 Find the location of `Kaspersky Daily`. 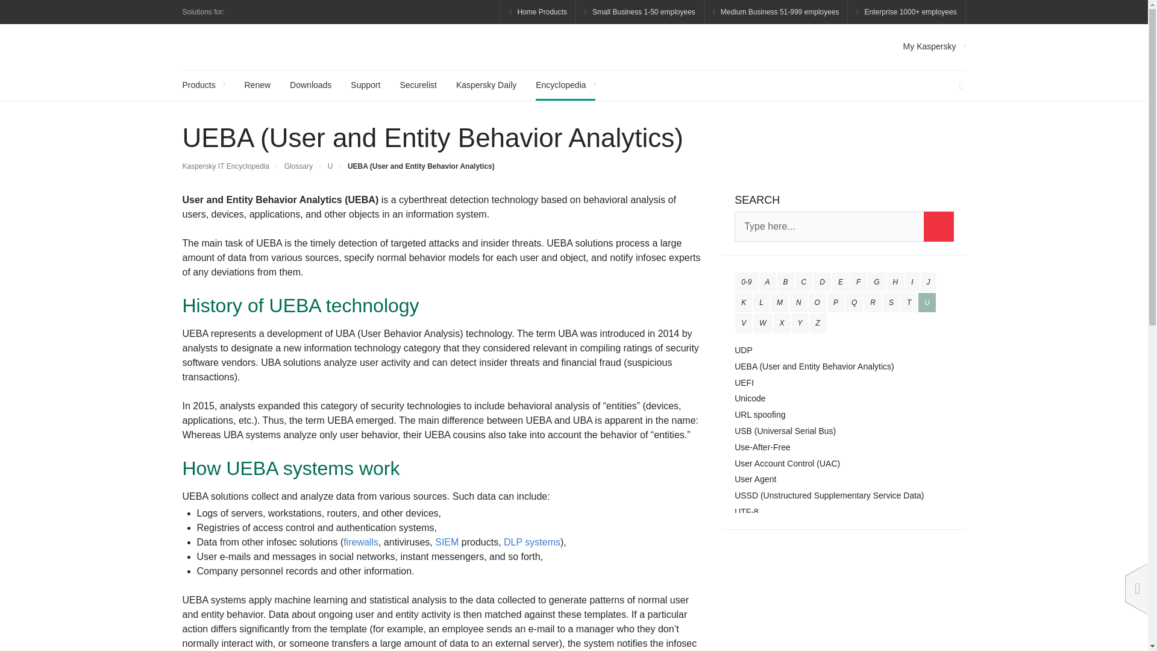

Kaspersky Daily is located at coordinates (486, 86).